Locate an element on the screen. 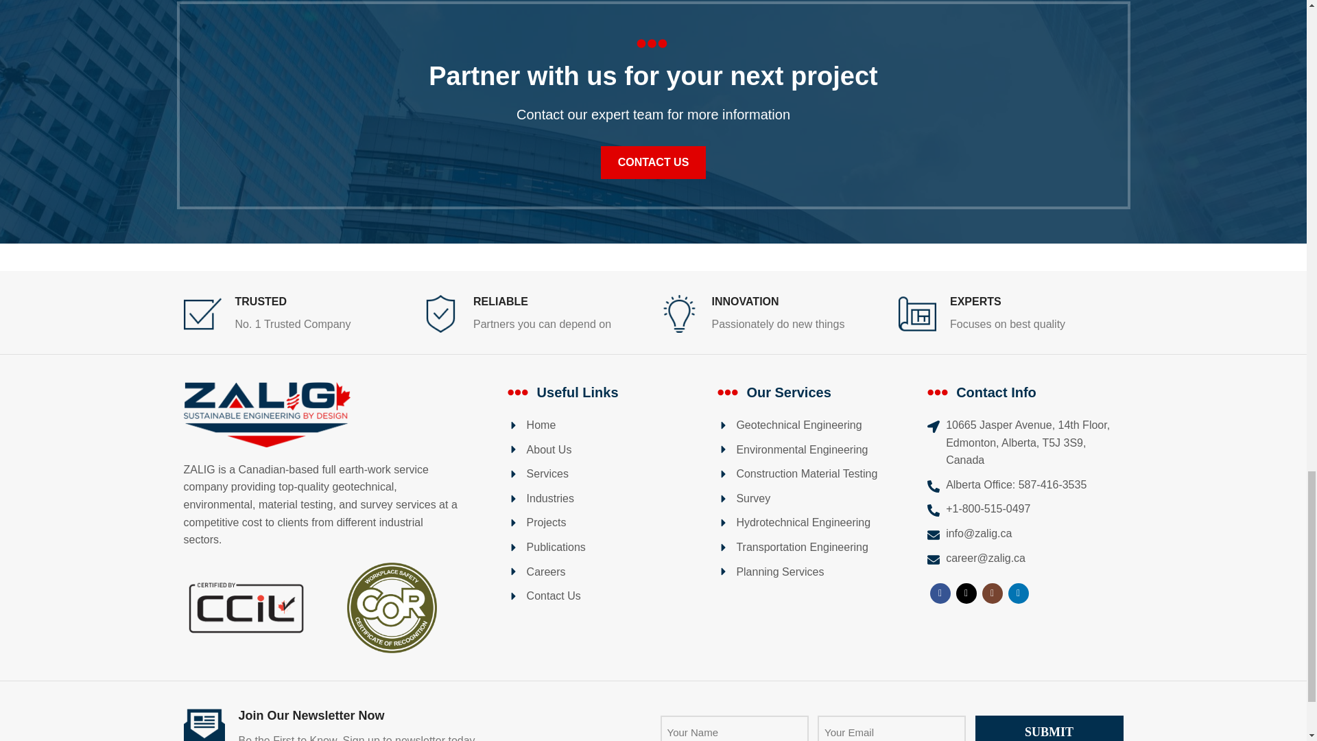 The height and width of the screenshot is (741, 1317). Submit is located at coordinates (1049, 729).